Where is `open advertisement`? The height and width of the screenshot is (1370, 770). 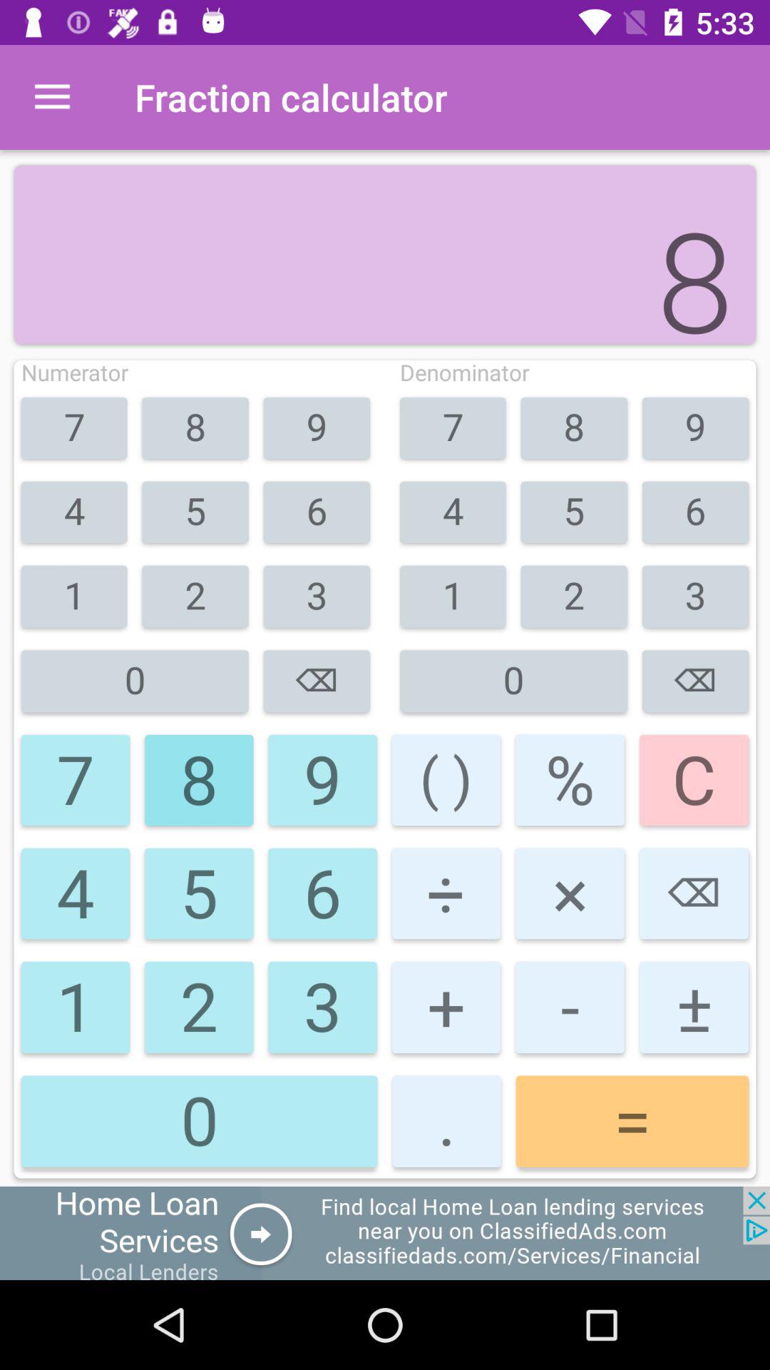 open advertisement is located at coordinates (385, 1233).